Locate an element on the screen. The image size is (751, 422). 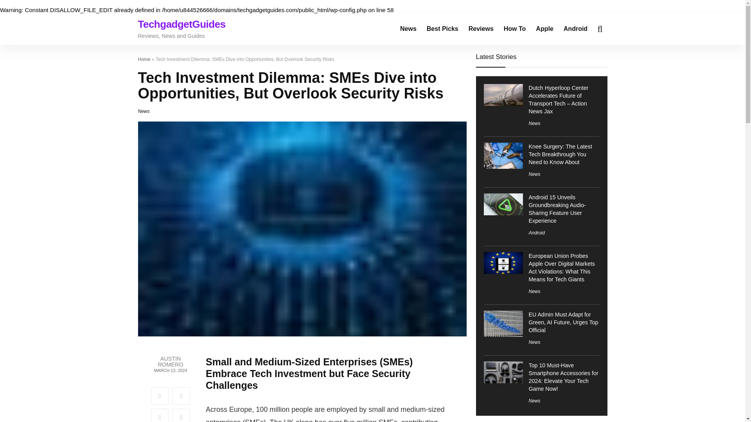
Best Picks is located at coordinates (442, 29).